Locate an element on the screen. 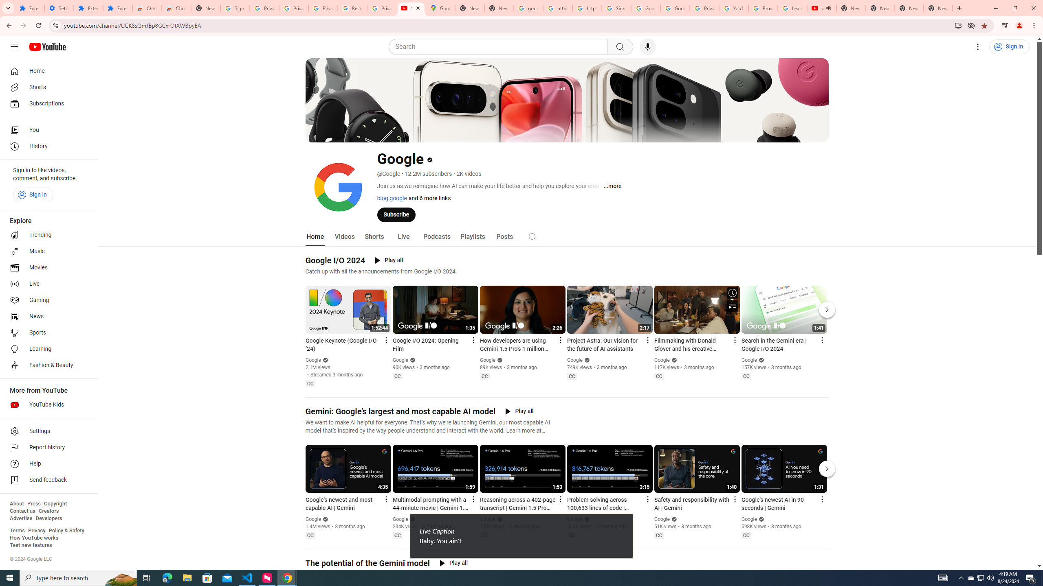 This screenshot has height=586, width=1043. and 6 more links is located at coordinates (429, 198).